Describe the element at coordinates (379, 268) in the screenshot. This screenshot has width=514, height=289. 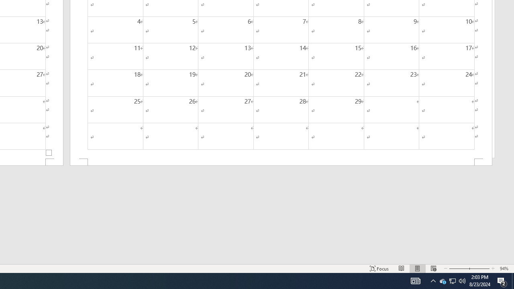
I see `Focus ` at that location.